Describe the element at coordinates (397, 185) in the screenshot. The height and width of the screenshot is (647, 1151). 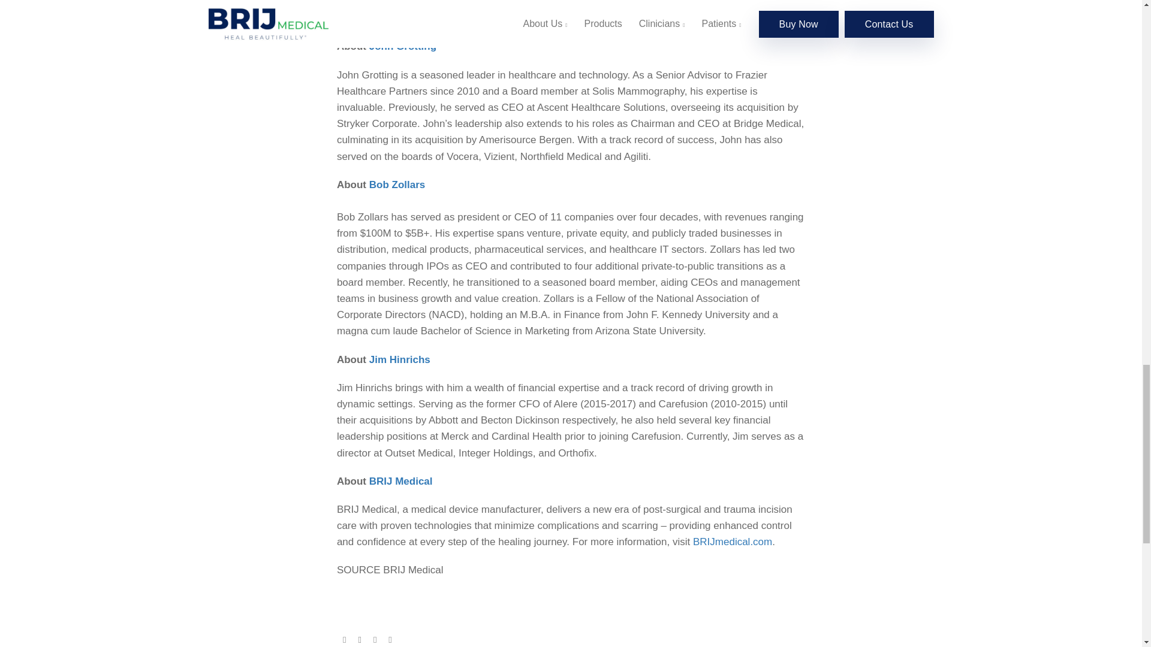
I see `Bob Zollars` at that location.